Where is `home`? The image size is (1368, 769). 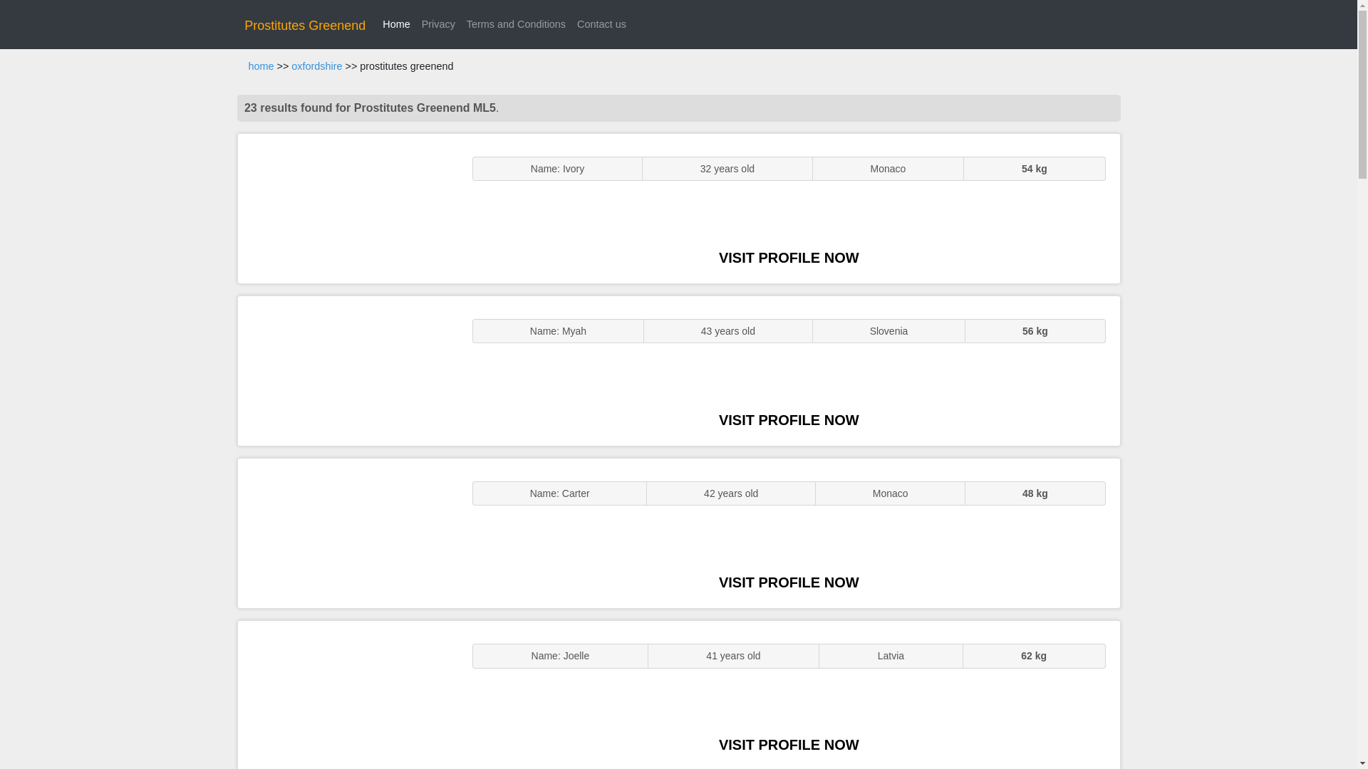 home is located at coordinates (261, 66).